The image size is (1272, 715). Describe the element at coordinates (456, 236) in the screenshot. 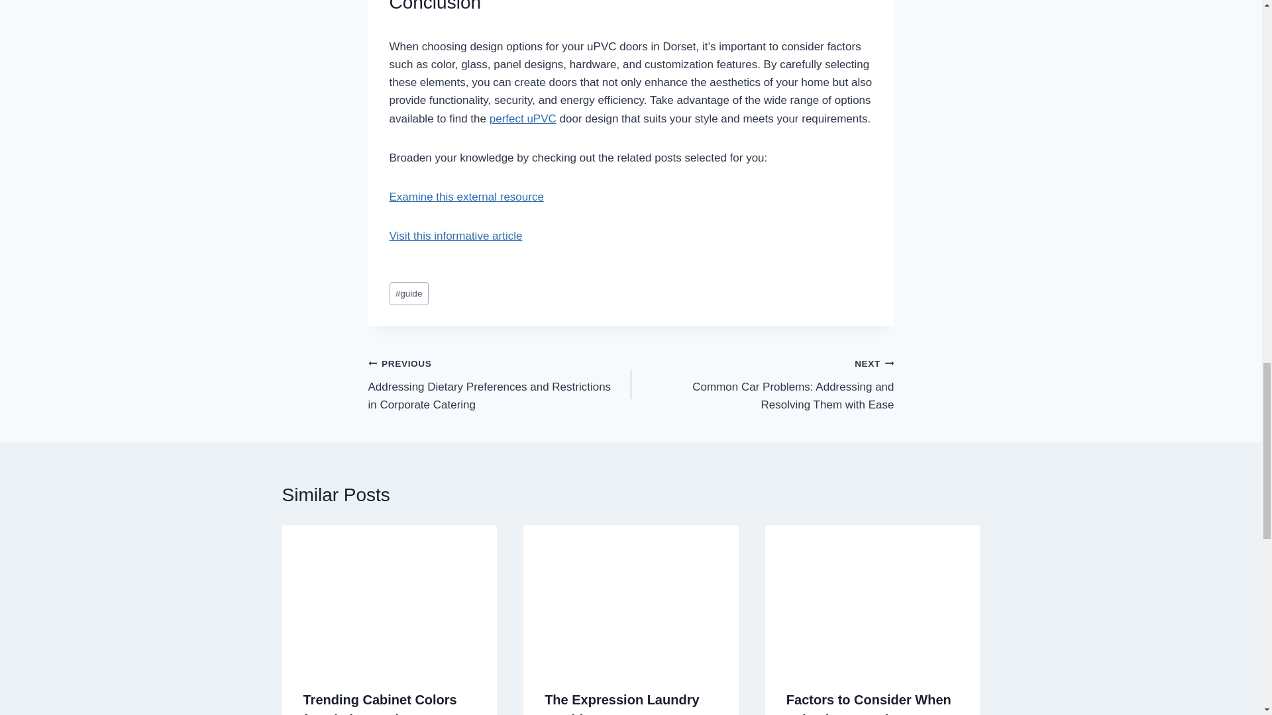

I see `Visit this informative article` at that location.